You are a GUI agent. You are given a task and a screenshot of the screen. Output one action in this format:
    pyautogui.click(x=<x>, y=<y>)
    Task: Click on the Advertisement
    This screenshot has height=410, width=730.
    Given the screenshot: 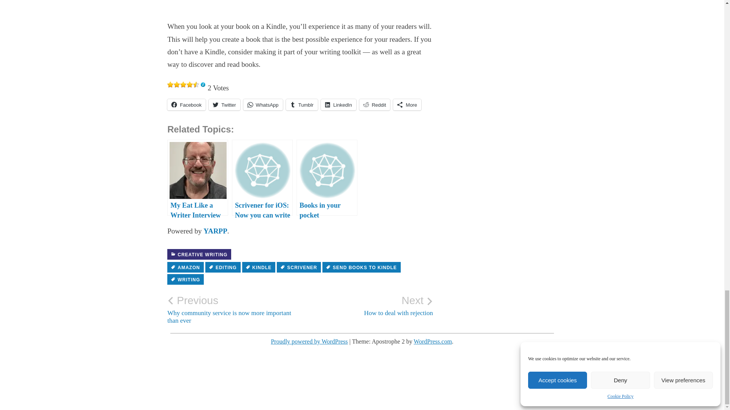 What is the action you would take?
    pyautogui.click(x=300, y=11)
    